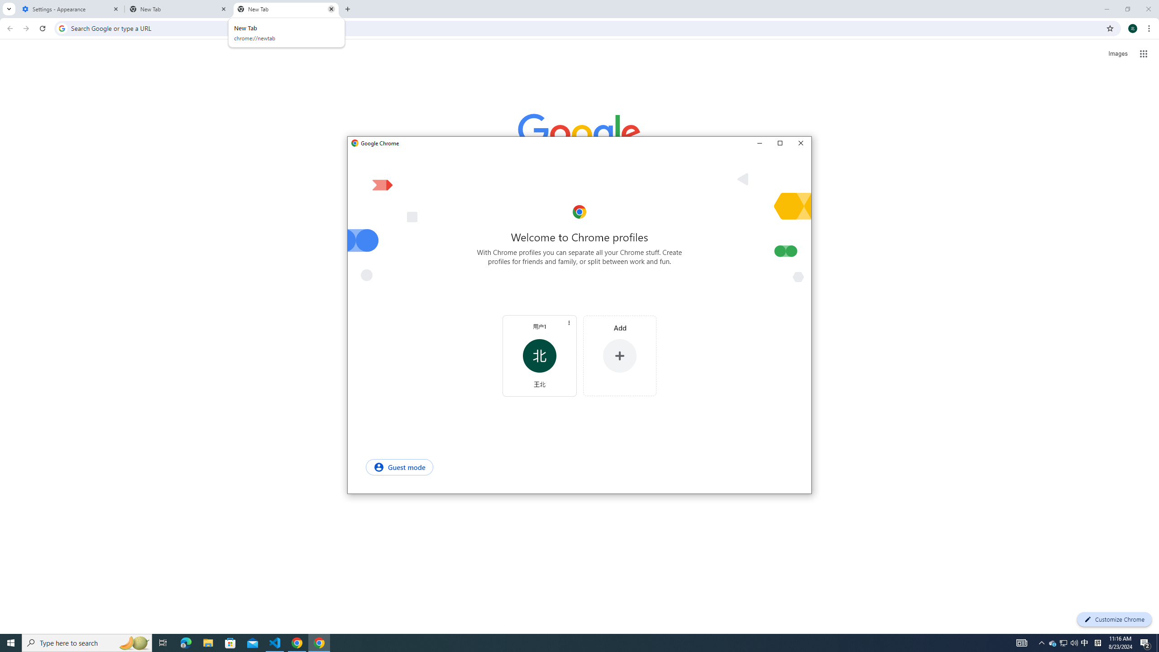  I want to click on Guest mode, so click(399, 467).